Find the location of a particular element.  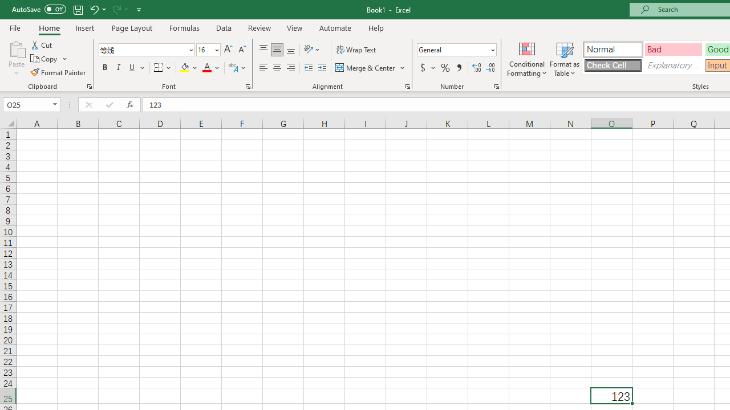

Cut is located at coordinates (42, 44).